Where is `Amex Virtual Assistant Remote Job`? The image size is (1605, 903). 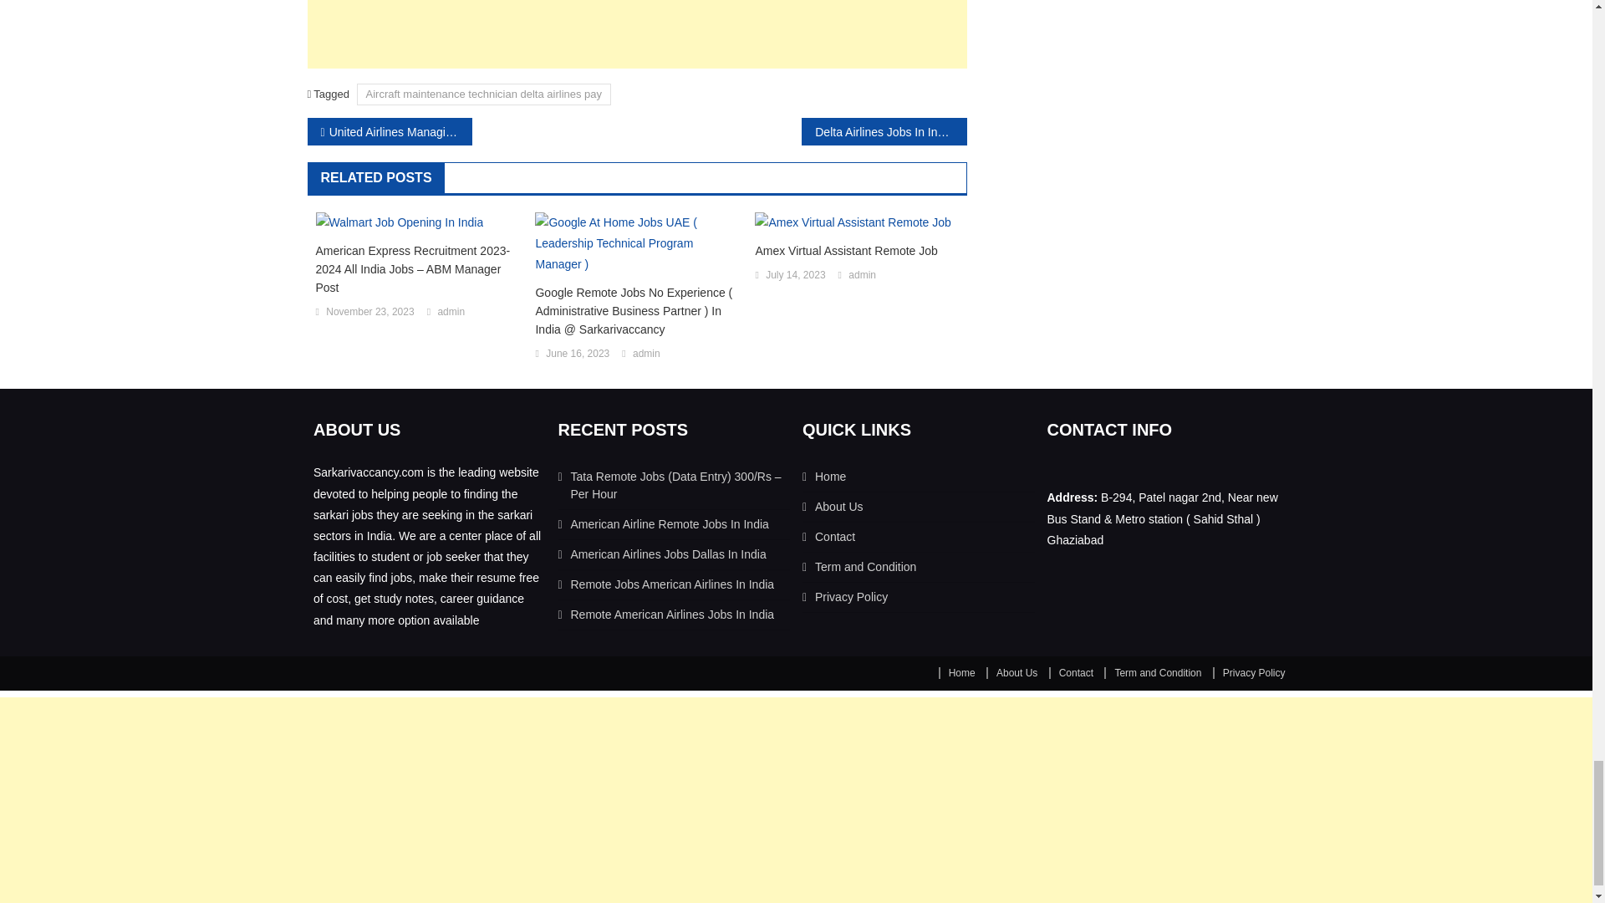
Amex Virtual Assistant Remote Job is located at coordinates (856, 251).